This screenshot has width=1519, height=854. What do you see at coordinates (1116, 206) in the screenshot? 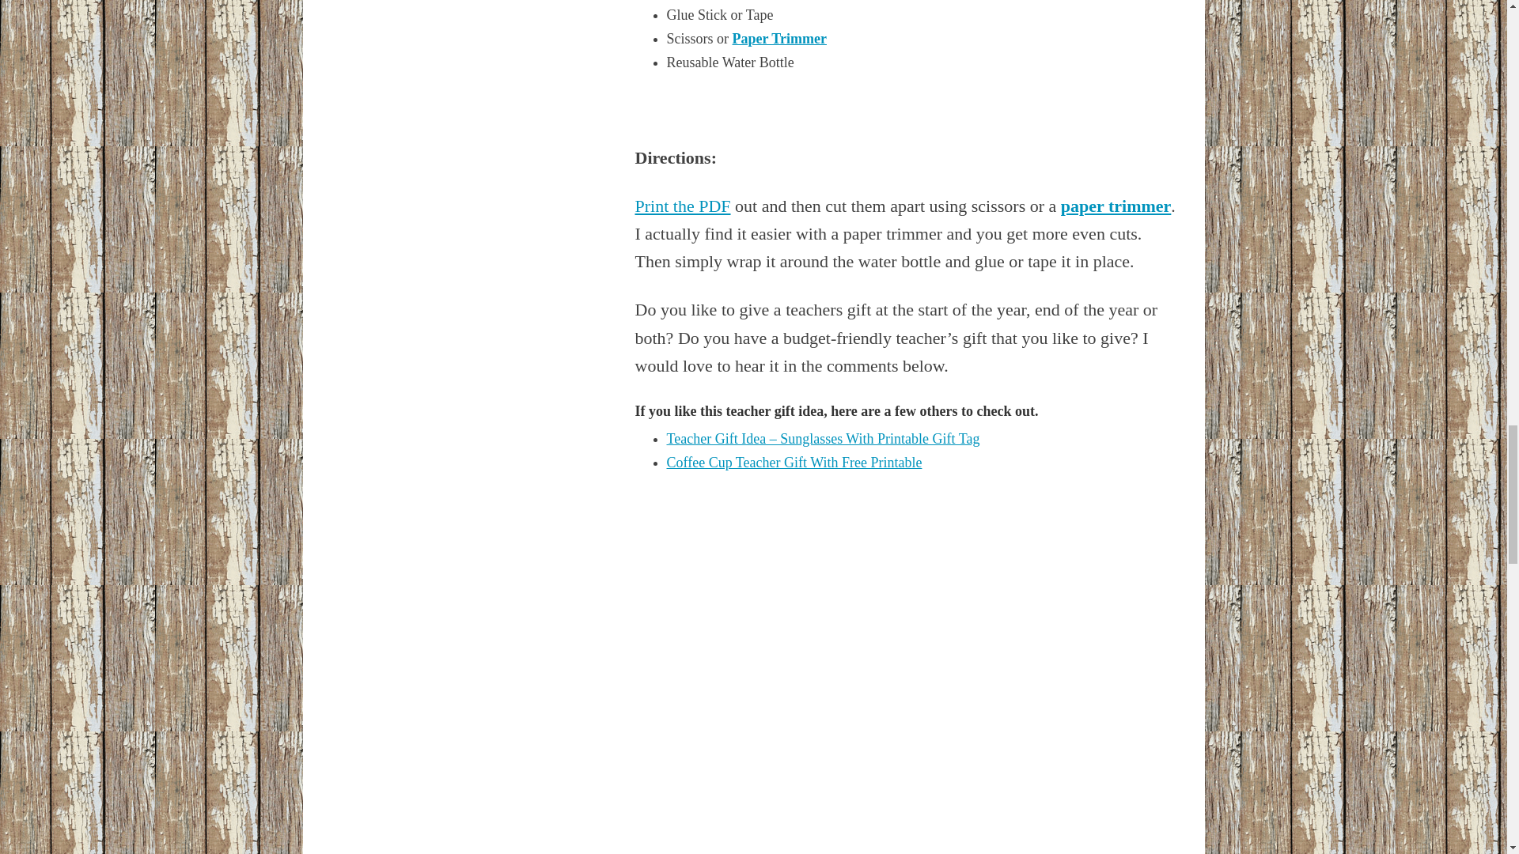
I see `paper trimmer` at bounding box center [1116, 206].